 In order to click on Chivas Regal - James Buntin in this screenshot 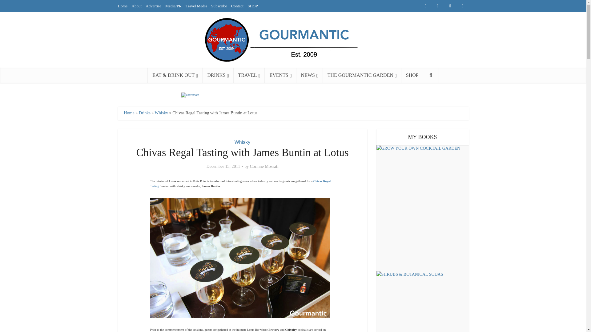, I will do `click(240, 258)`.